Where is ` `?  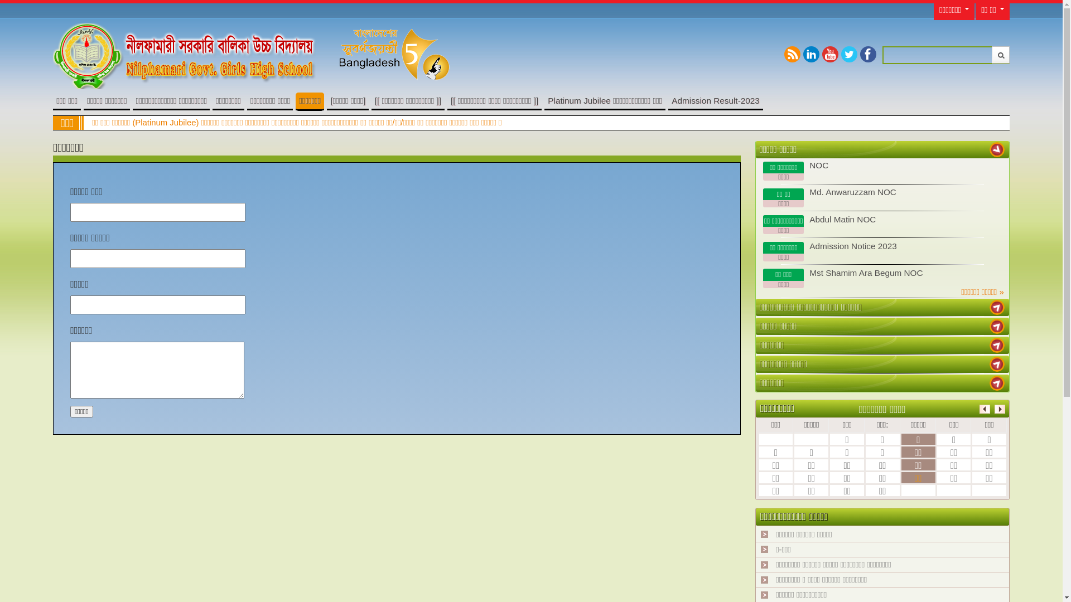
  is located at coordinates (997, 149).